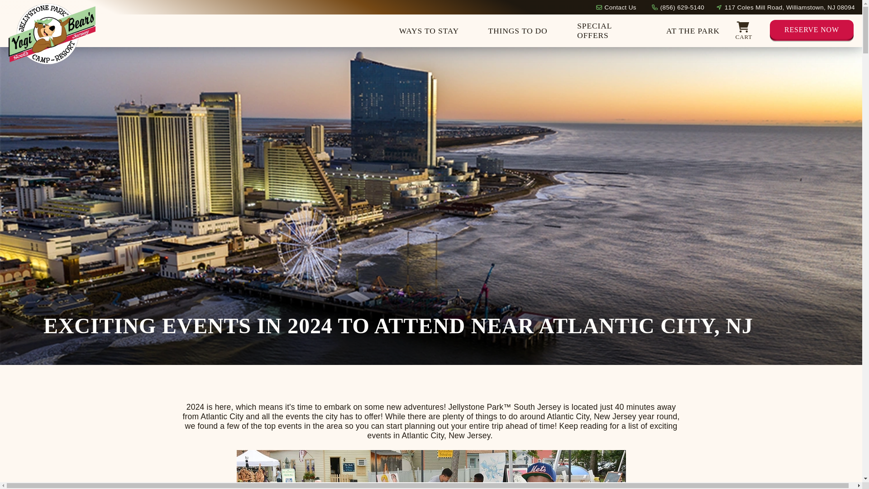 This screenshot has width=869, height=489. What do you see at coordinates (790, 6) in the screenshot?
I see `117 Coles Mill Road, Williamstown, NJ 08094` at bounding box center [790, 6].